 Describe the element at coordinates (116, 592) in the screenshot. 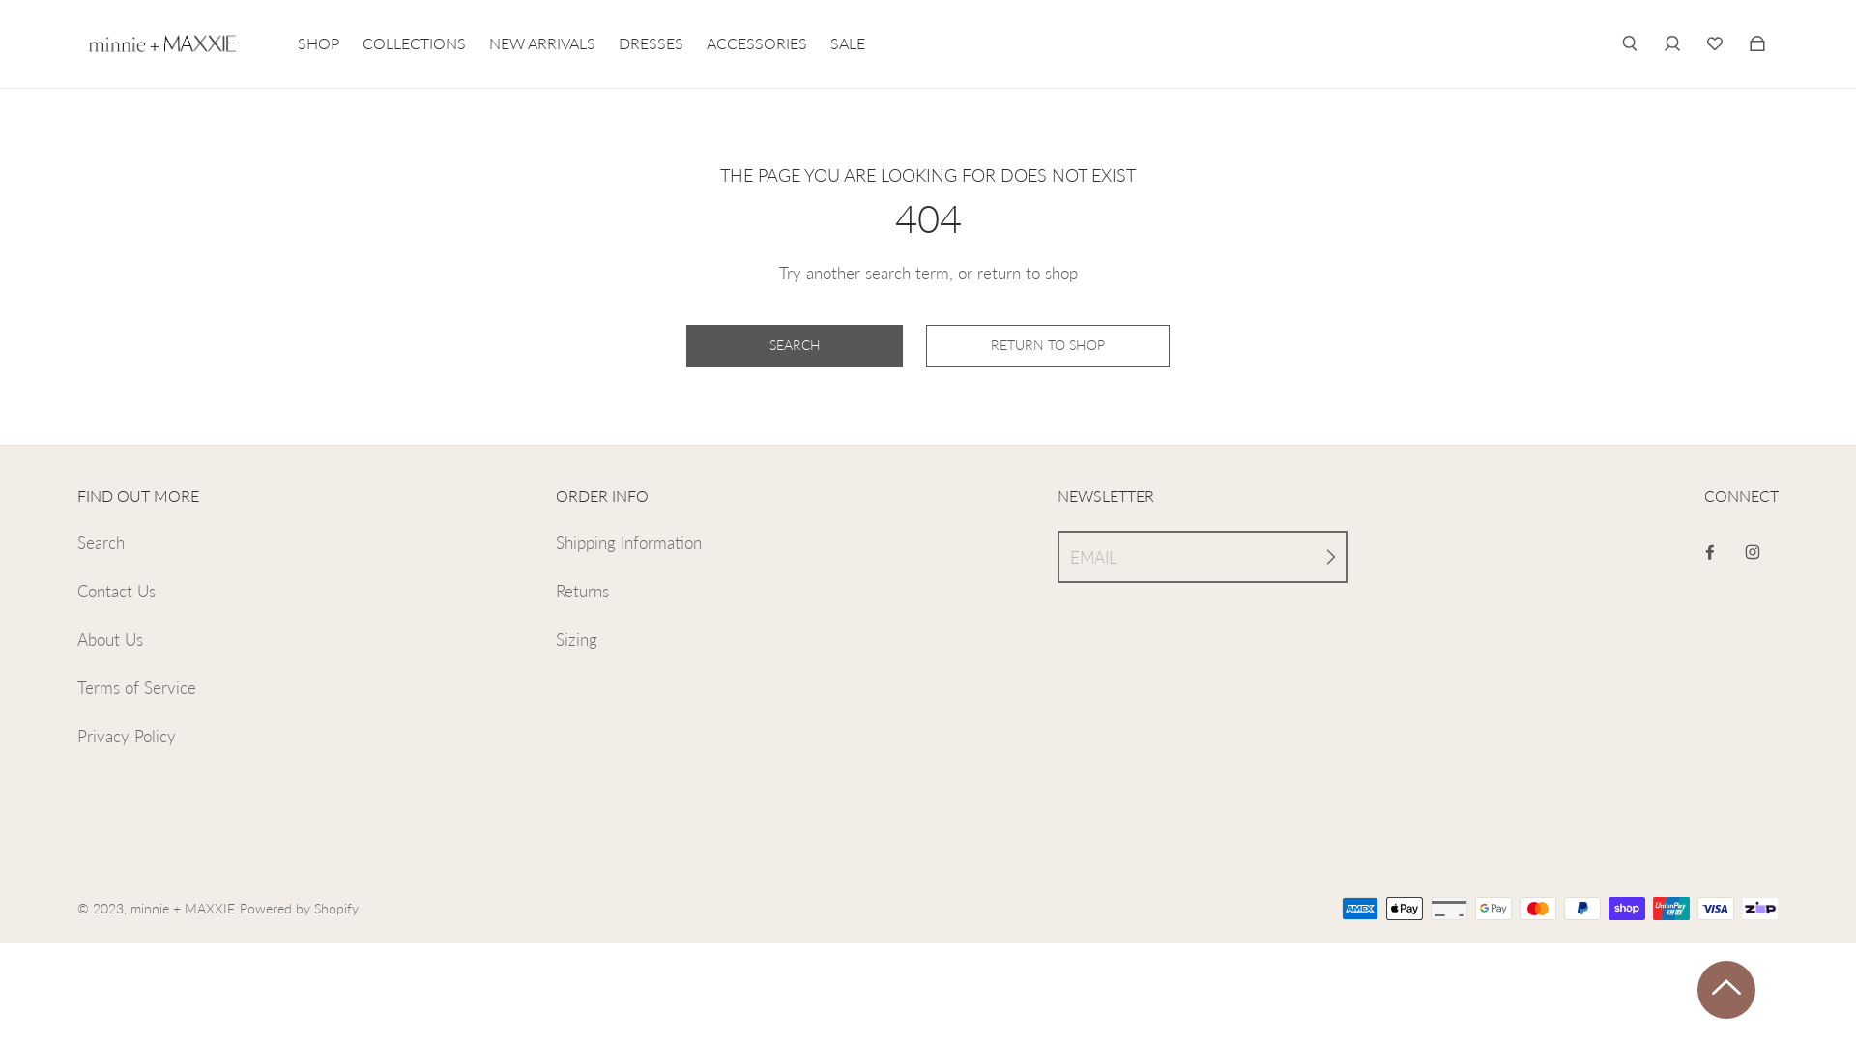

I see `Contact Us` at that location.